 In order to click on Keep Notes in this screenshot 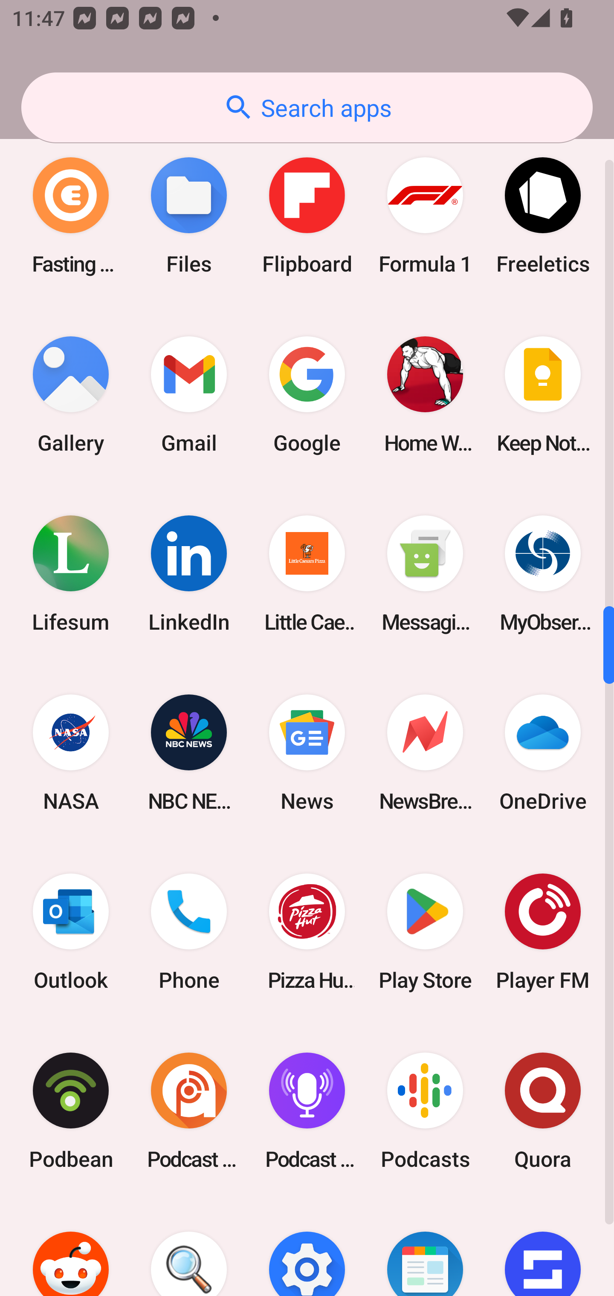, I will do `click(543, 395)`.